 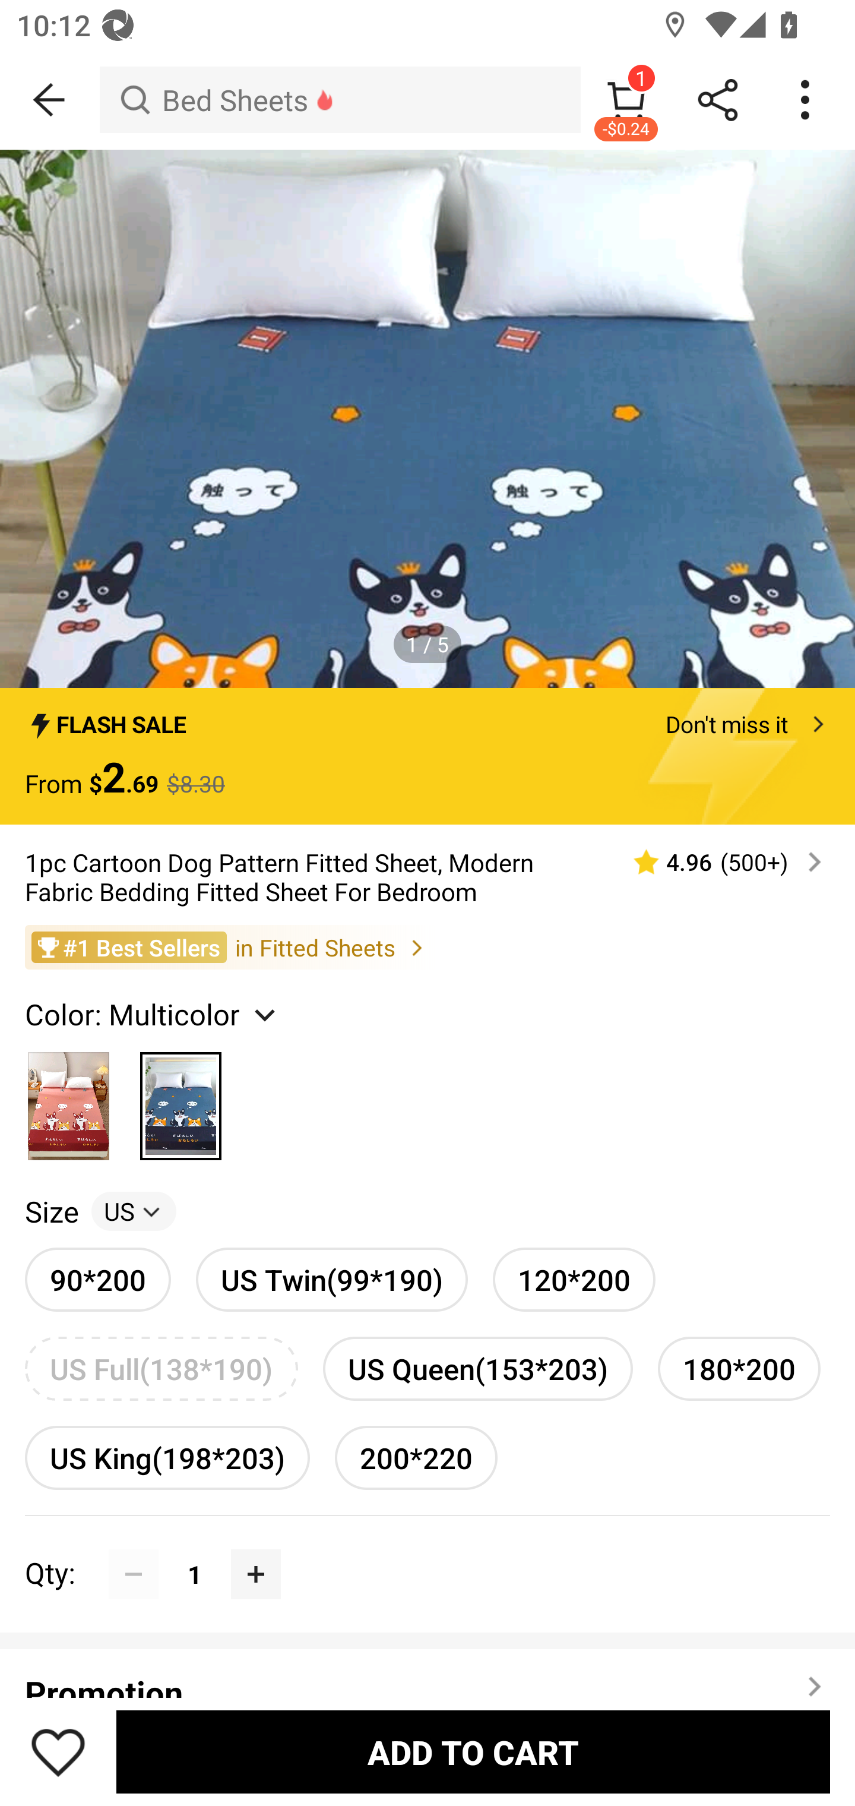 What do you see at coordinates (427, 757) in the screenshot?
I see `FLASH SALE Don't miss it From  $2.69 $8.30` at bounding box center [427, 757].